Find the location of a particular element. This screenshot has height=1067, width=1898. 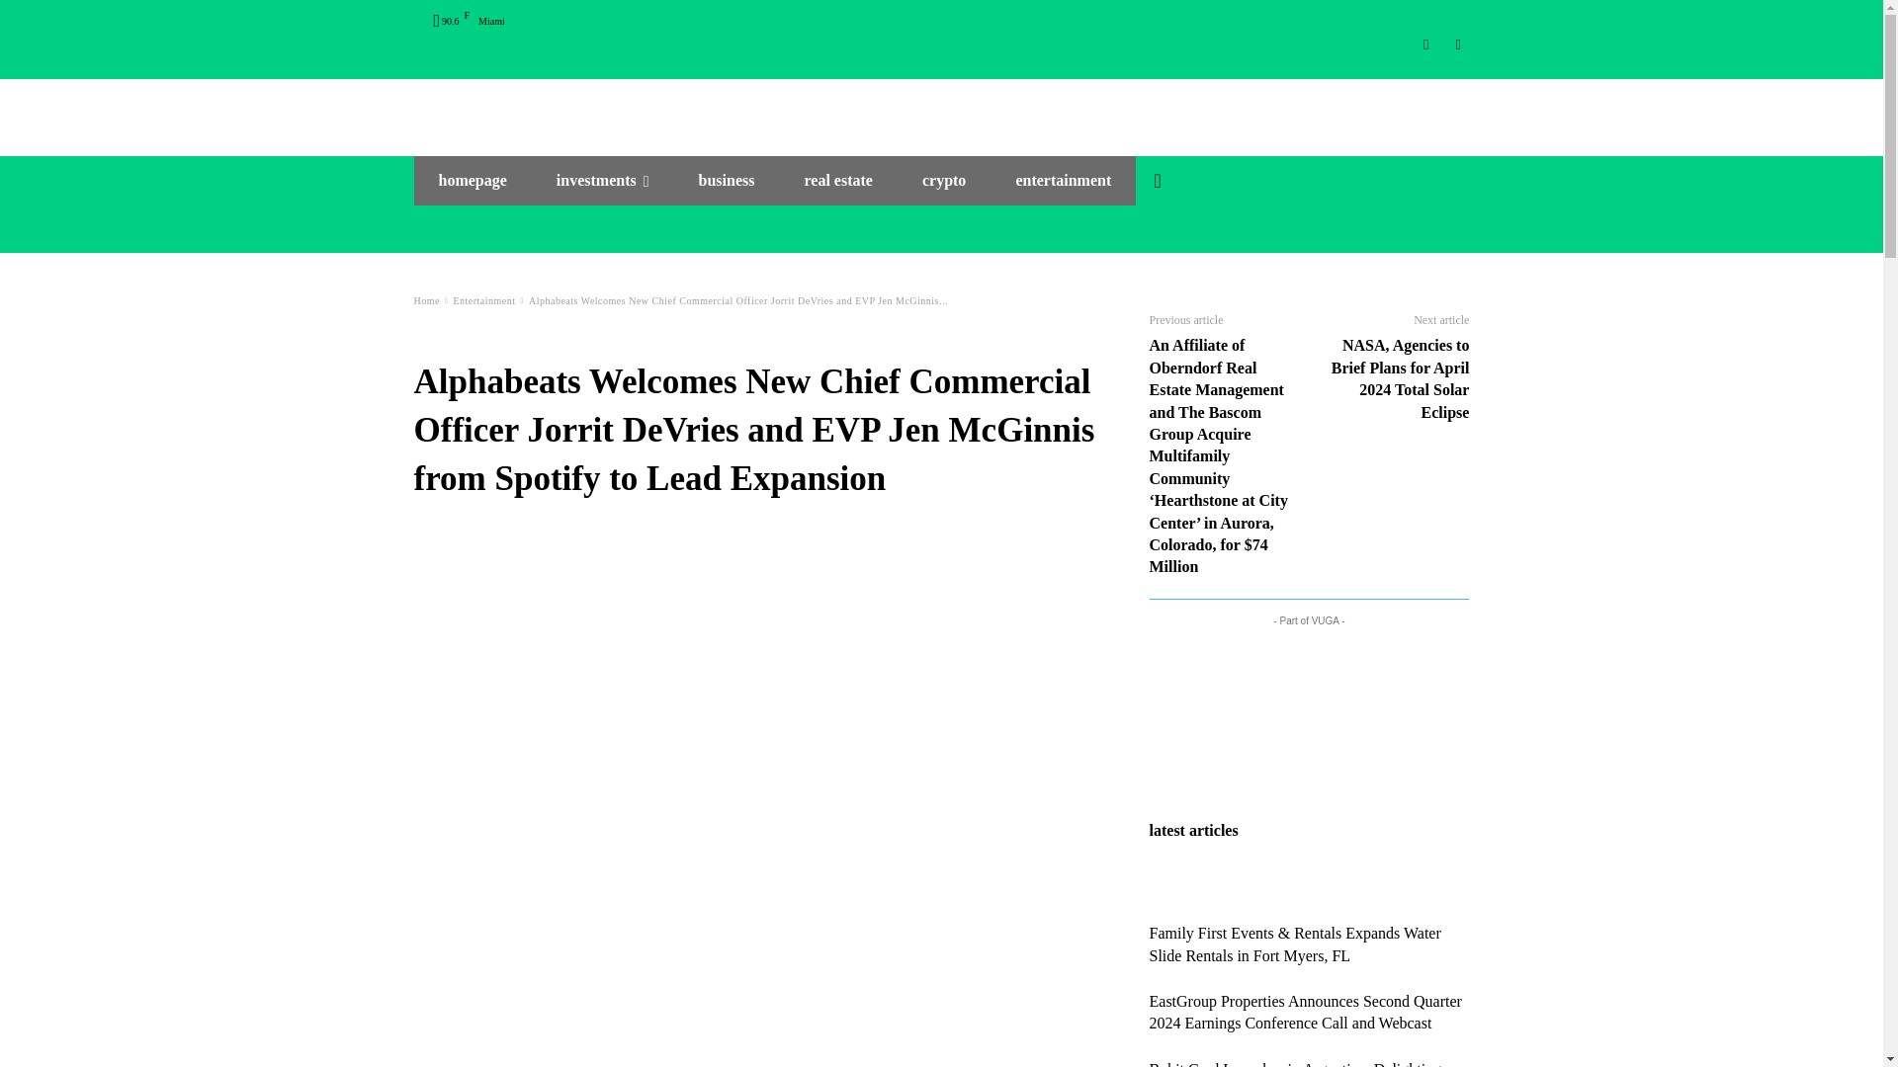

real estate is located at coordinates (836, 180).